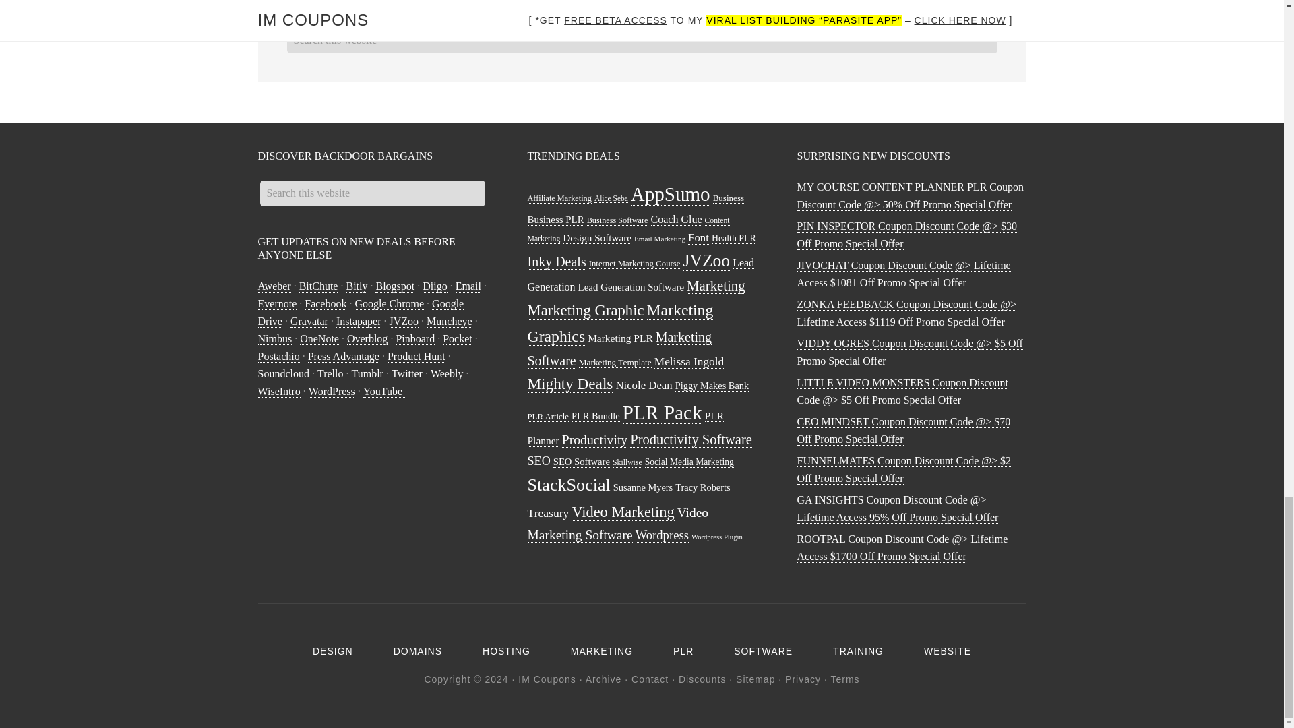  I want to click on Overblog, so click(367, 338).